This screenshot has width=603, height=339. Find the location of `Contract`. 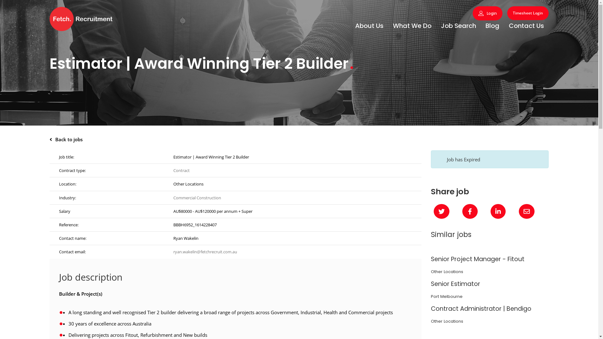

Contract is located at coordinates (182, 170).